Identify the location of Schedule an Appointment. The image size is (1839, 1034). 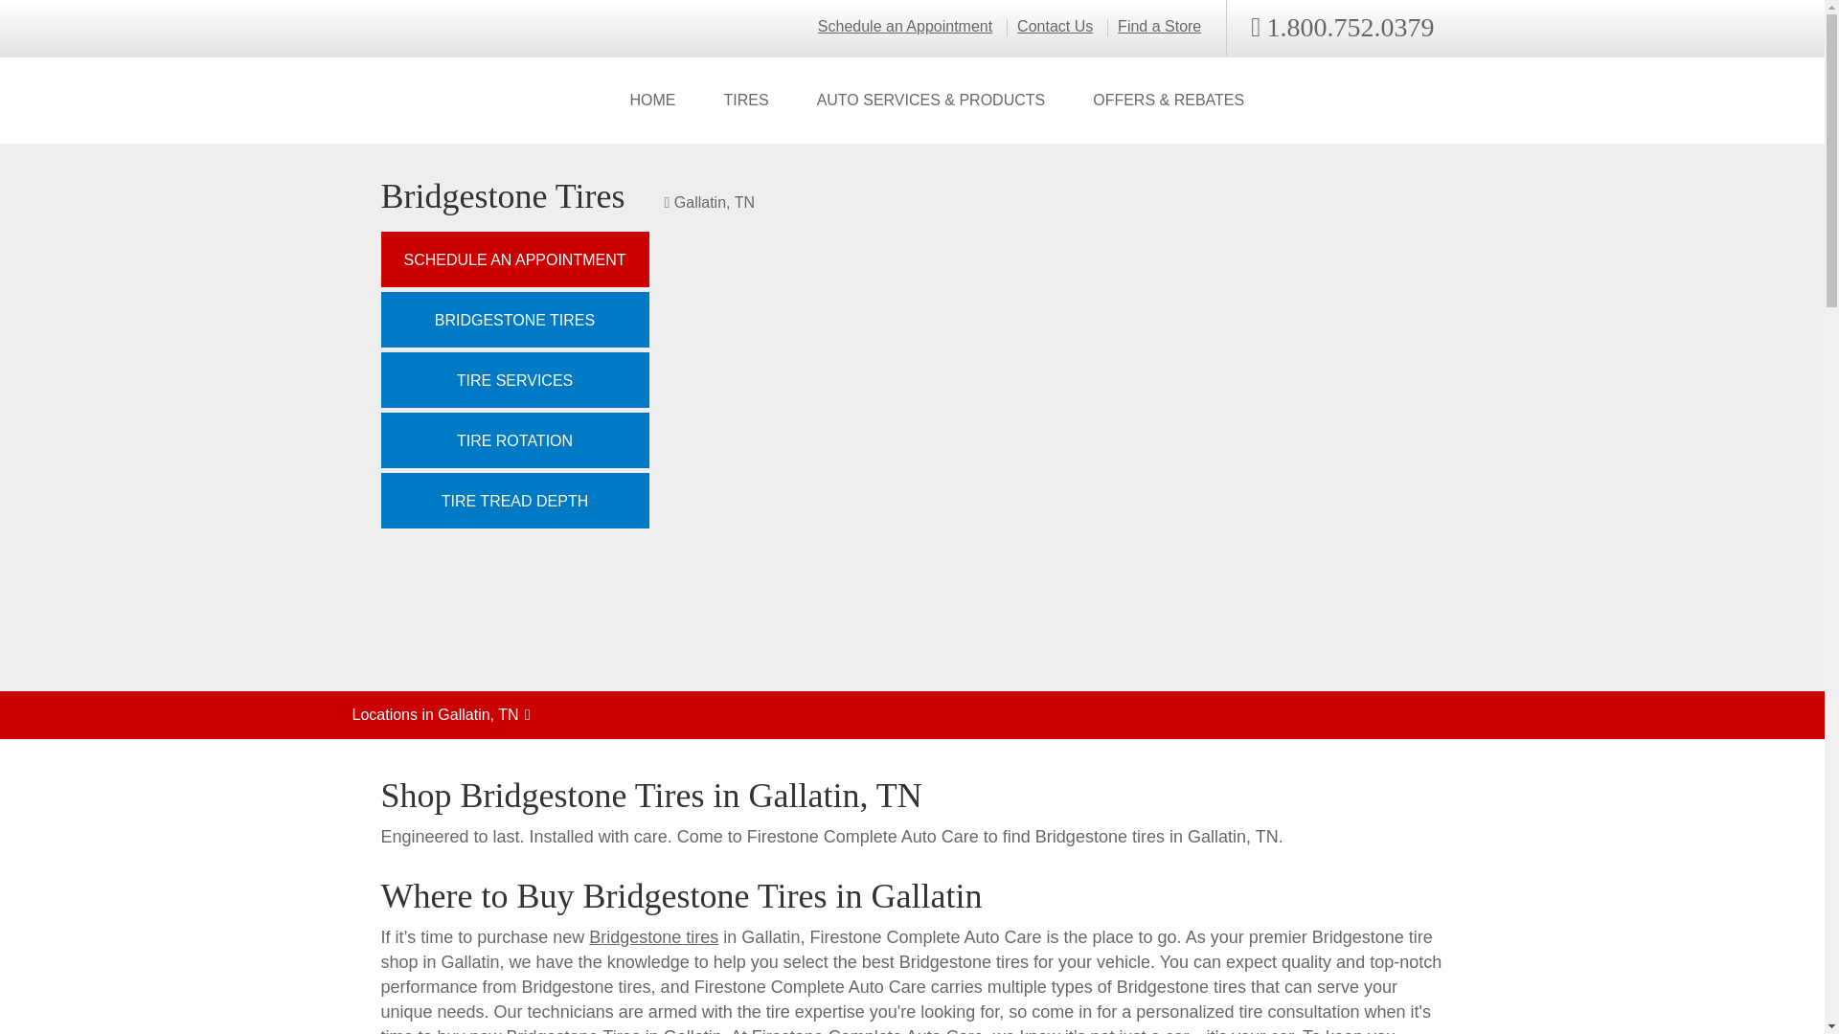
(905, 27).